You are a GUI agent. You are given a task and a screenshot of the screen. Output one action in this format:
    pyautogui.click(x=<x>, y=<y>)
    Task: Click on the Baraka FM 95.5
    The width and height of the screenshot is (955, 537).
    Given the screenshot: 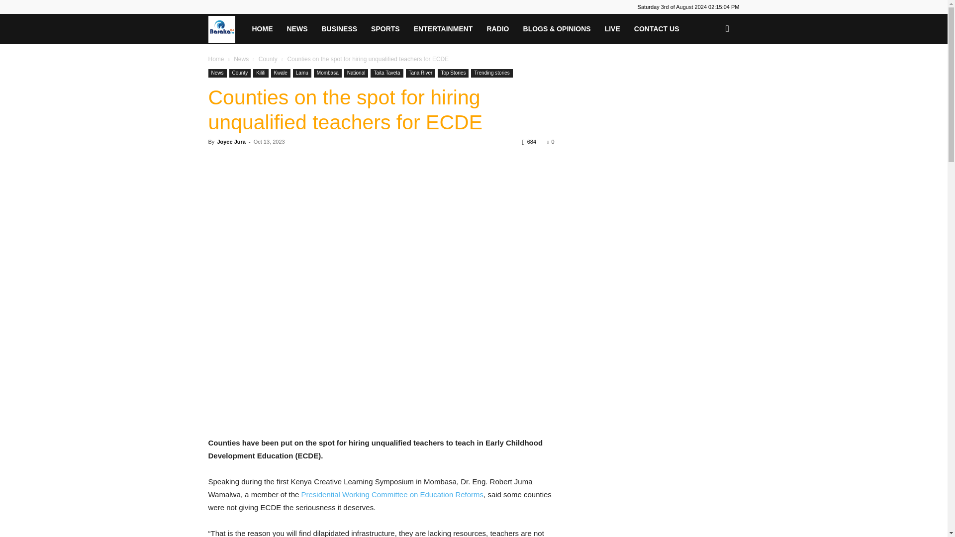 What is the action you would take?
    pyautogui.click(x=226, y=28)
    